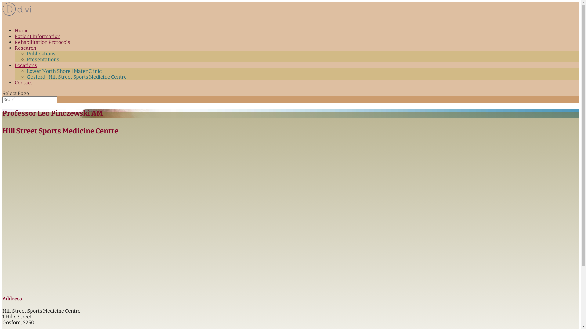 This screenshot has height=329, width=586. What do you see at coordinates (38, 40) in the screenshot?
I see `Patient Information` at bounding box center [38, 40].